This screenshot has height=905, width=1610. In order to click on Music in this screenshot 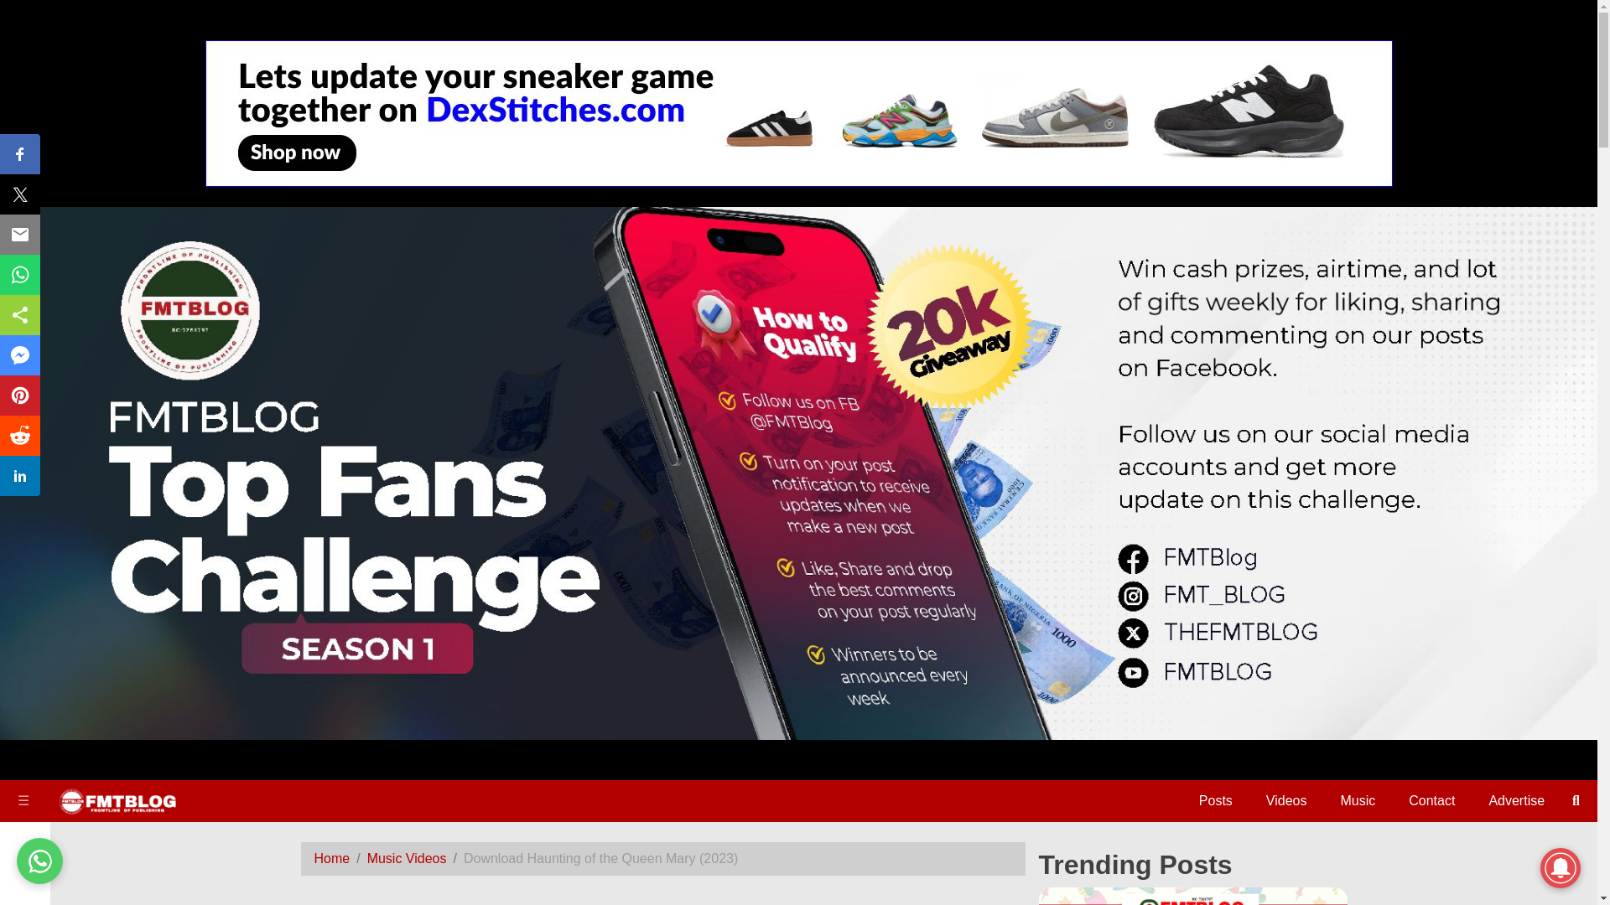, I will do `click(25, 412)`.